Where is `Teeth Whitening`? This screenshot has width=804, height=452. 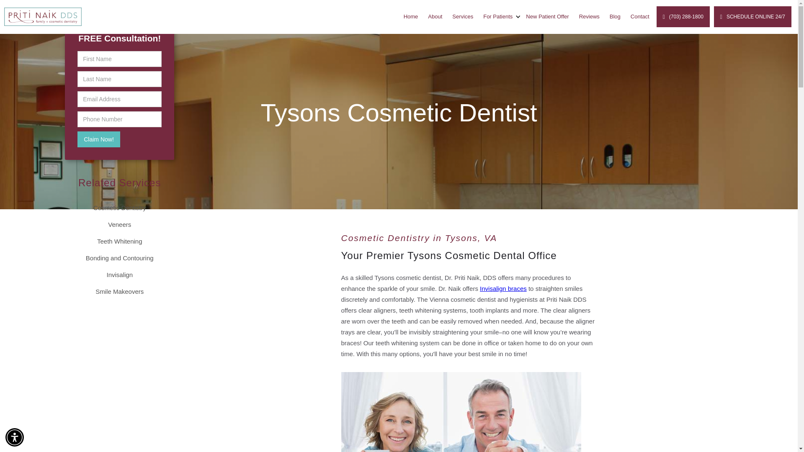 Teeth Whitening is located at coordinates (120, 241).